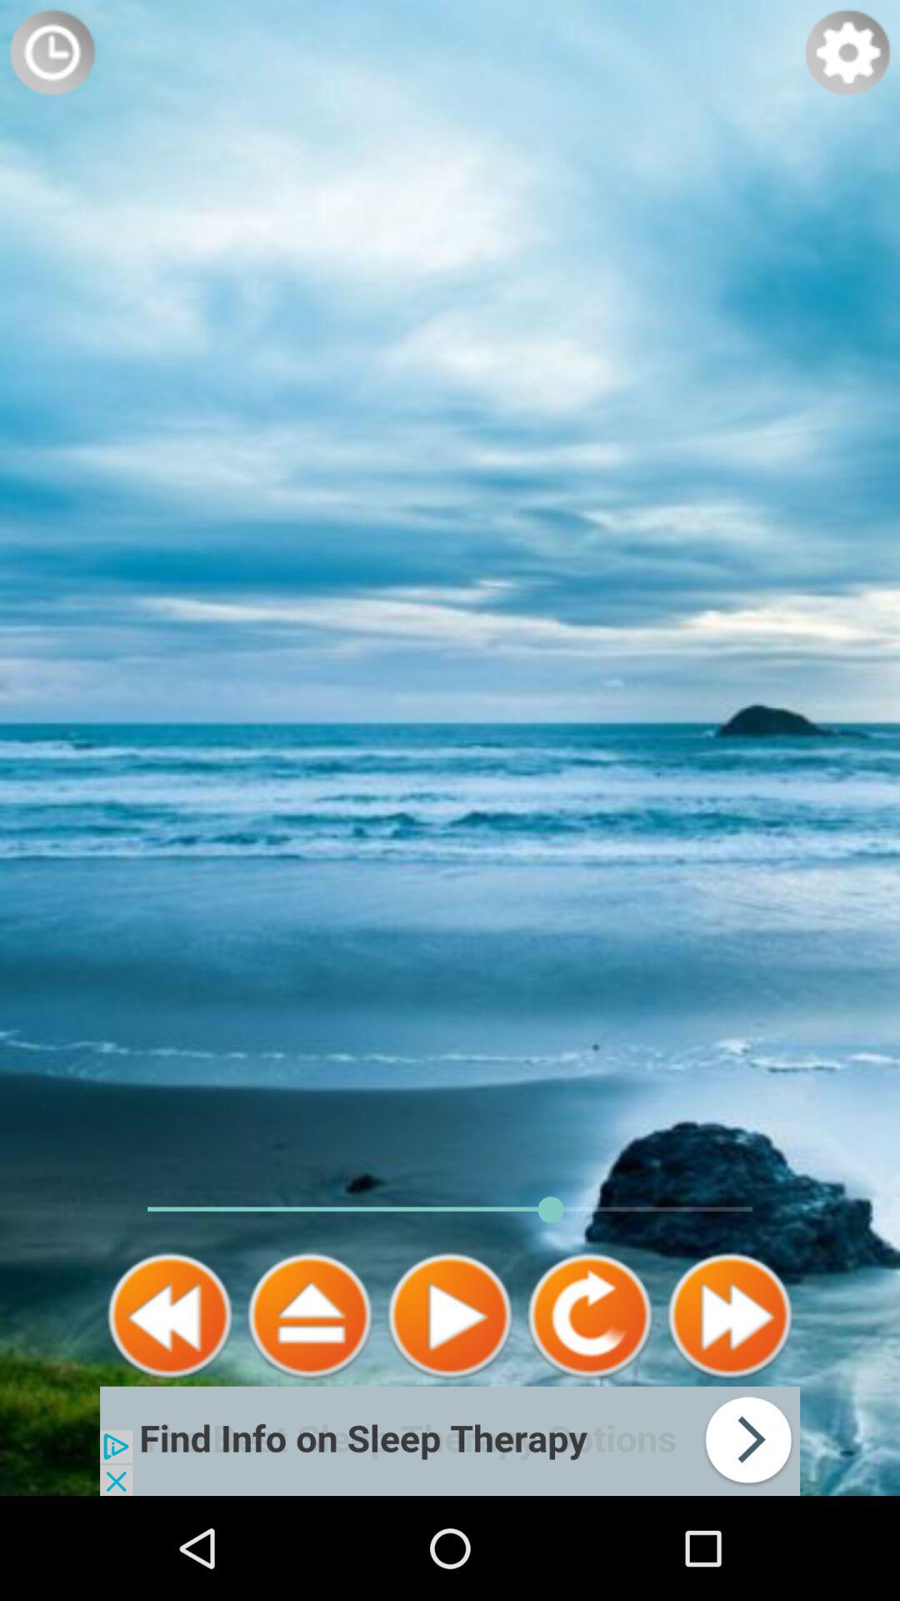 The width and height of the screenshot is (900, 1601). What do you see at coordinates (170, 1316) in the screenshot?
I see `backward` at bounding box center [170, 1316].